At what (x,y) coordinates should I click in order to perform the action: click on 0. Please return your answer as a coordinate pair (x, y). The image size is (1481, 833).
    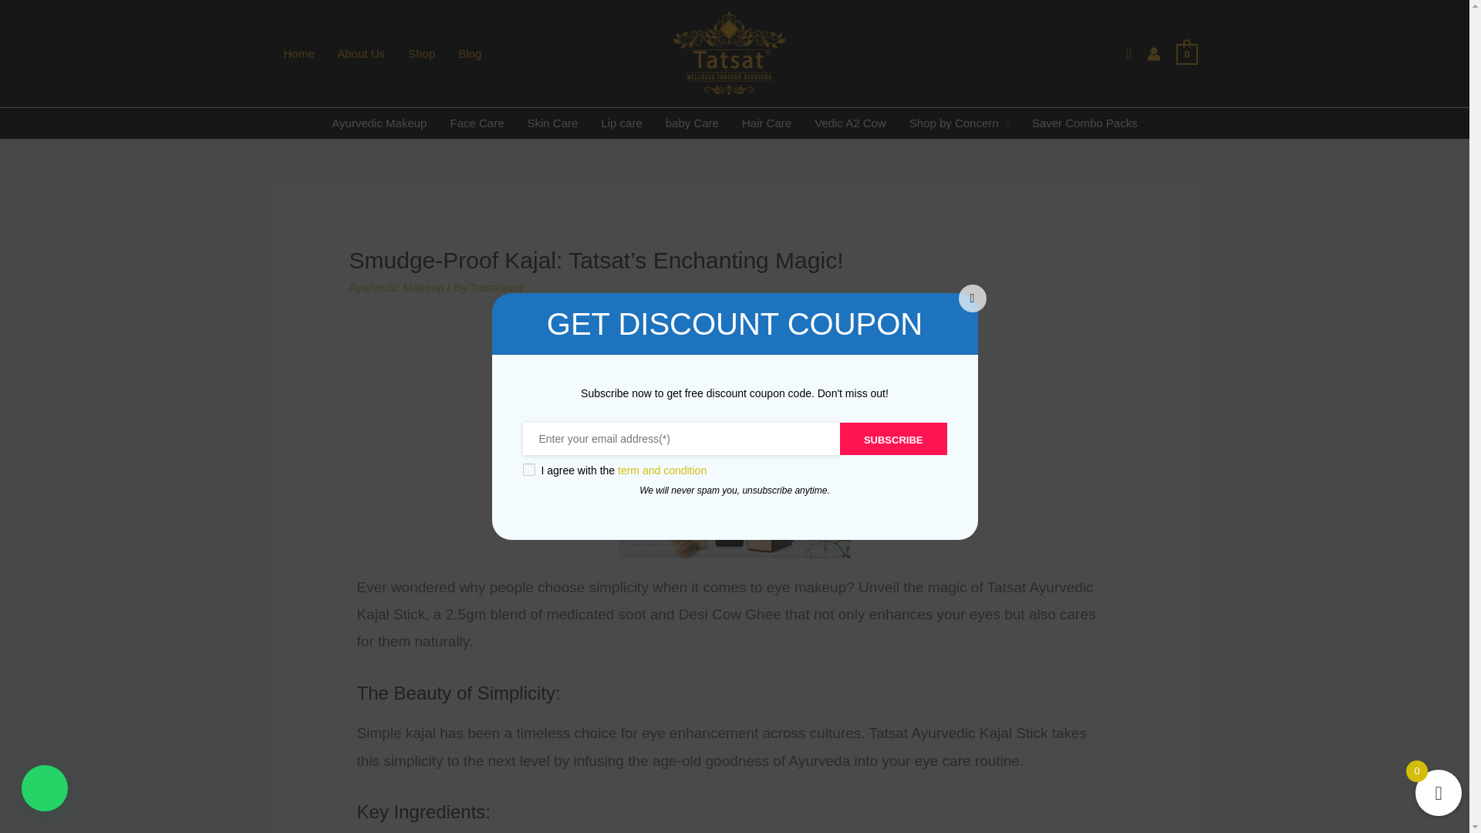
    Looking at the image, I should click on (1186, 52).